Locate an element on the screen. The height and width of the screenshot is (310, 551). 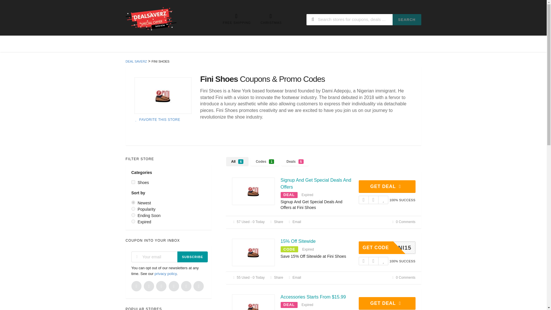
FREE SHIPPING is located at coordinates (236, 19).